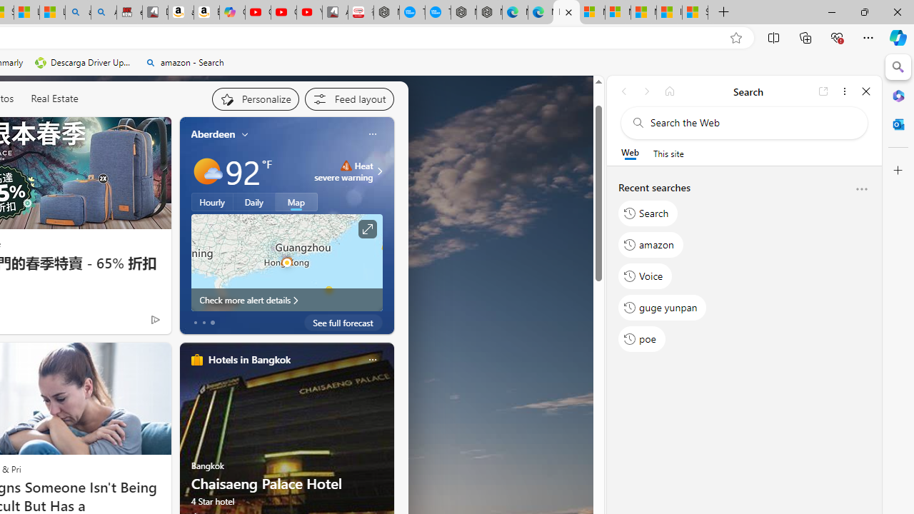 This screenshot has width=914, height=514. I want to click on Hotels in Bangkok, so click(248, 360).